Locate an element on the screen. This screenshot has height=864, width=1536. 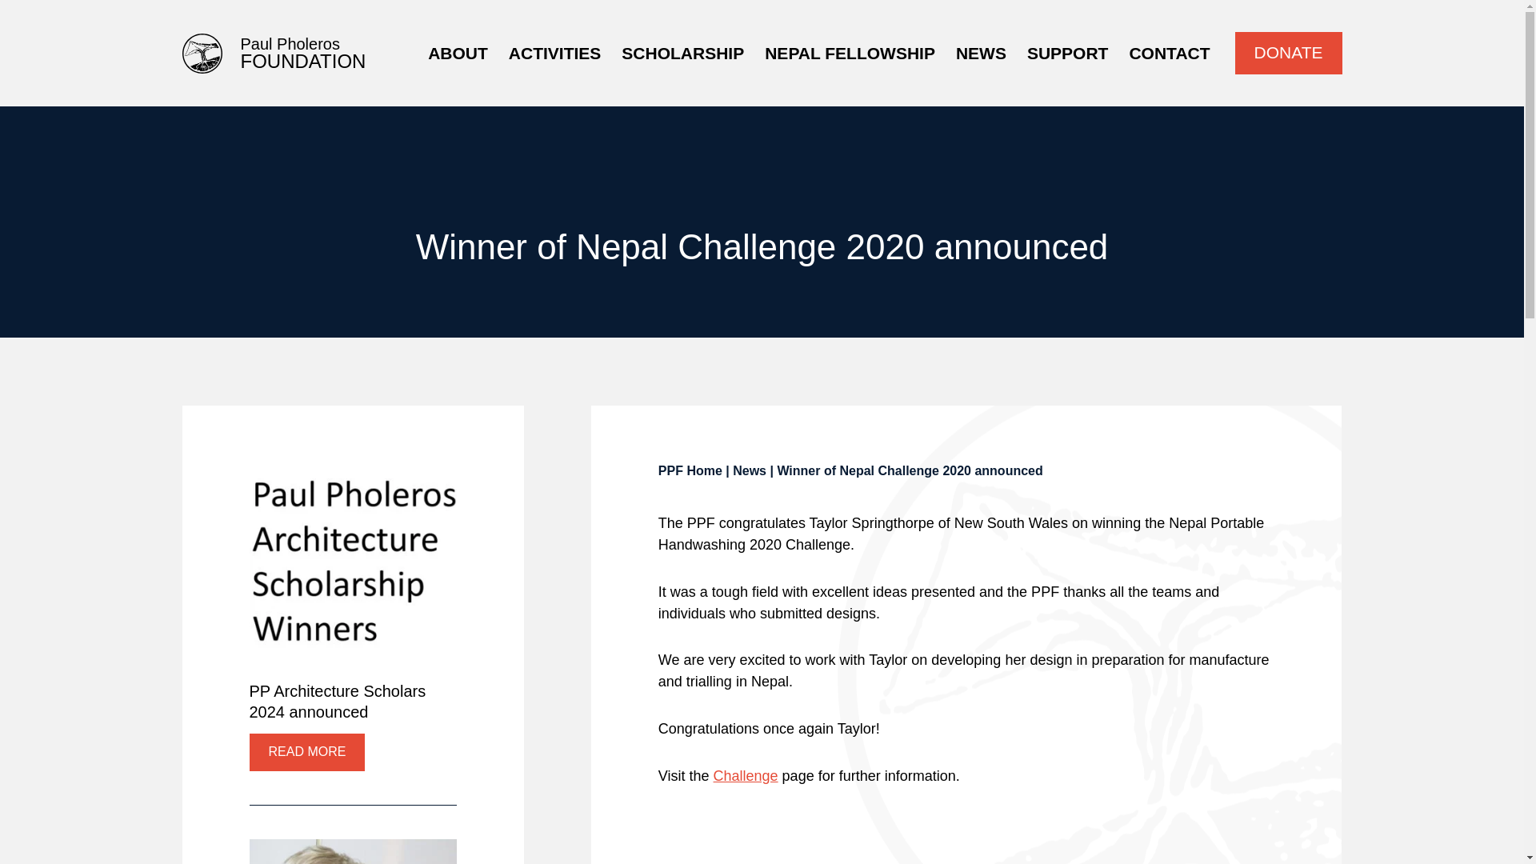
DONATE is located at coordinates (1288, 53).